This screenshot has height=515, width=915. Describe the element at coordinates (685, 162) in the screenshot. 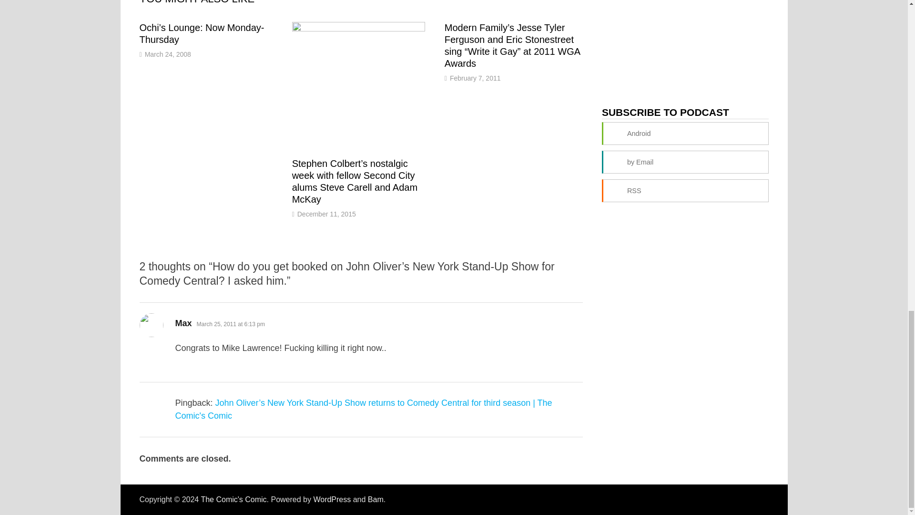

I see `Subscribe by Email` at that location.